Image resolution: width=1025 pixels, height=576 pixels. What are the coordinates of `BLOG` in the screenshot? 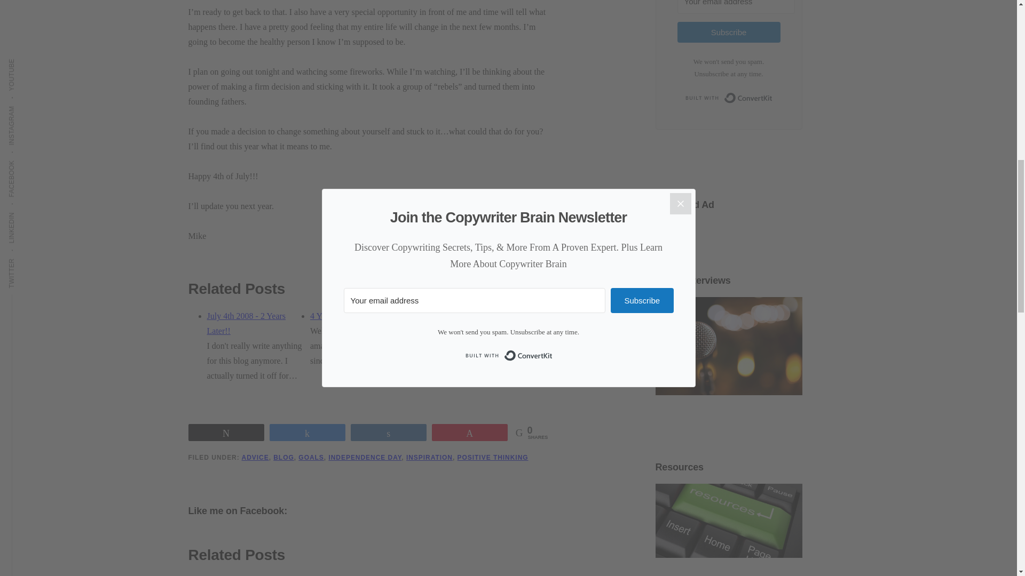 It's located at (284, 458).